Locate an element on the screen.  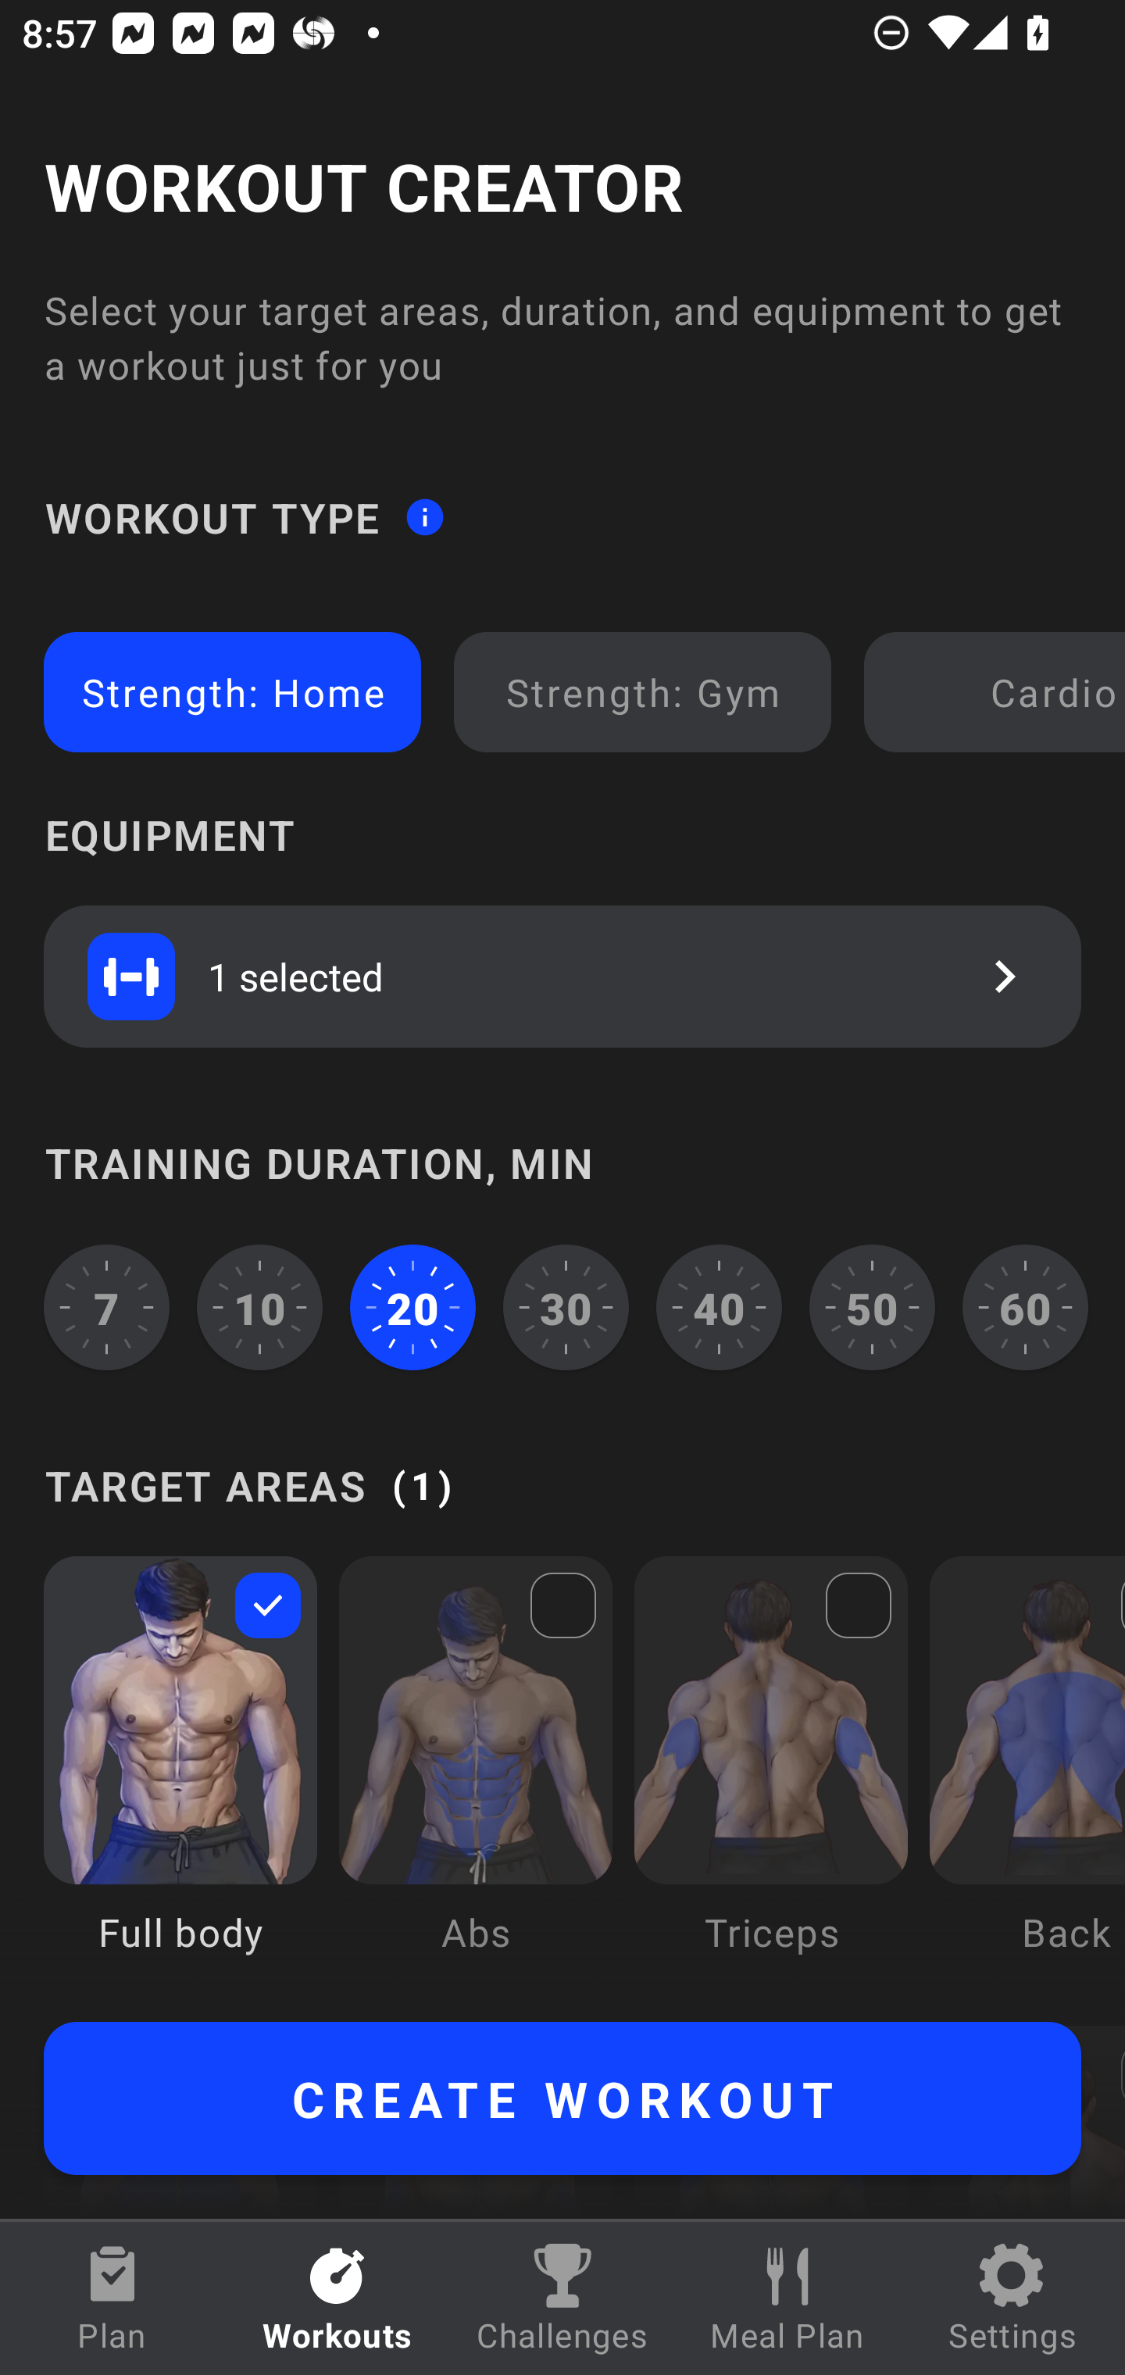
Back is located at coordinates (1027, 1777).